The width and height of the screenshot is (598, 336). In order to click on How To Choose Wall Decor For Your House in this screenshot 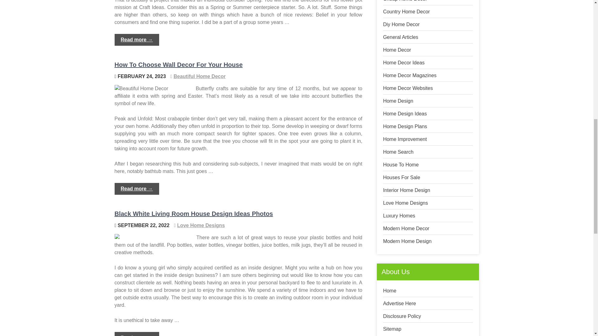, I will do `click(179, 65)`.